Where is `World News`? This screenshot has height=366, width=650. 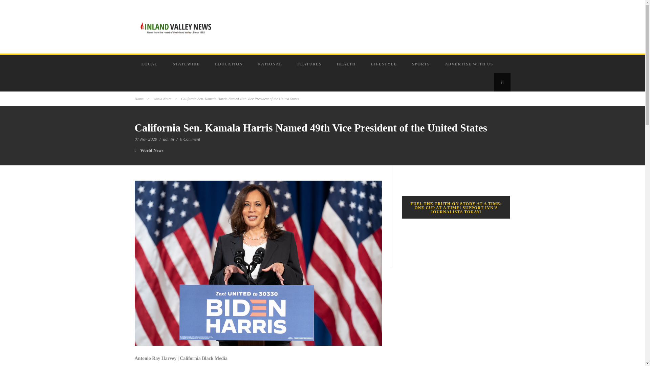
World News is located at coordinates (152, 150).